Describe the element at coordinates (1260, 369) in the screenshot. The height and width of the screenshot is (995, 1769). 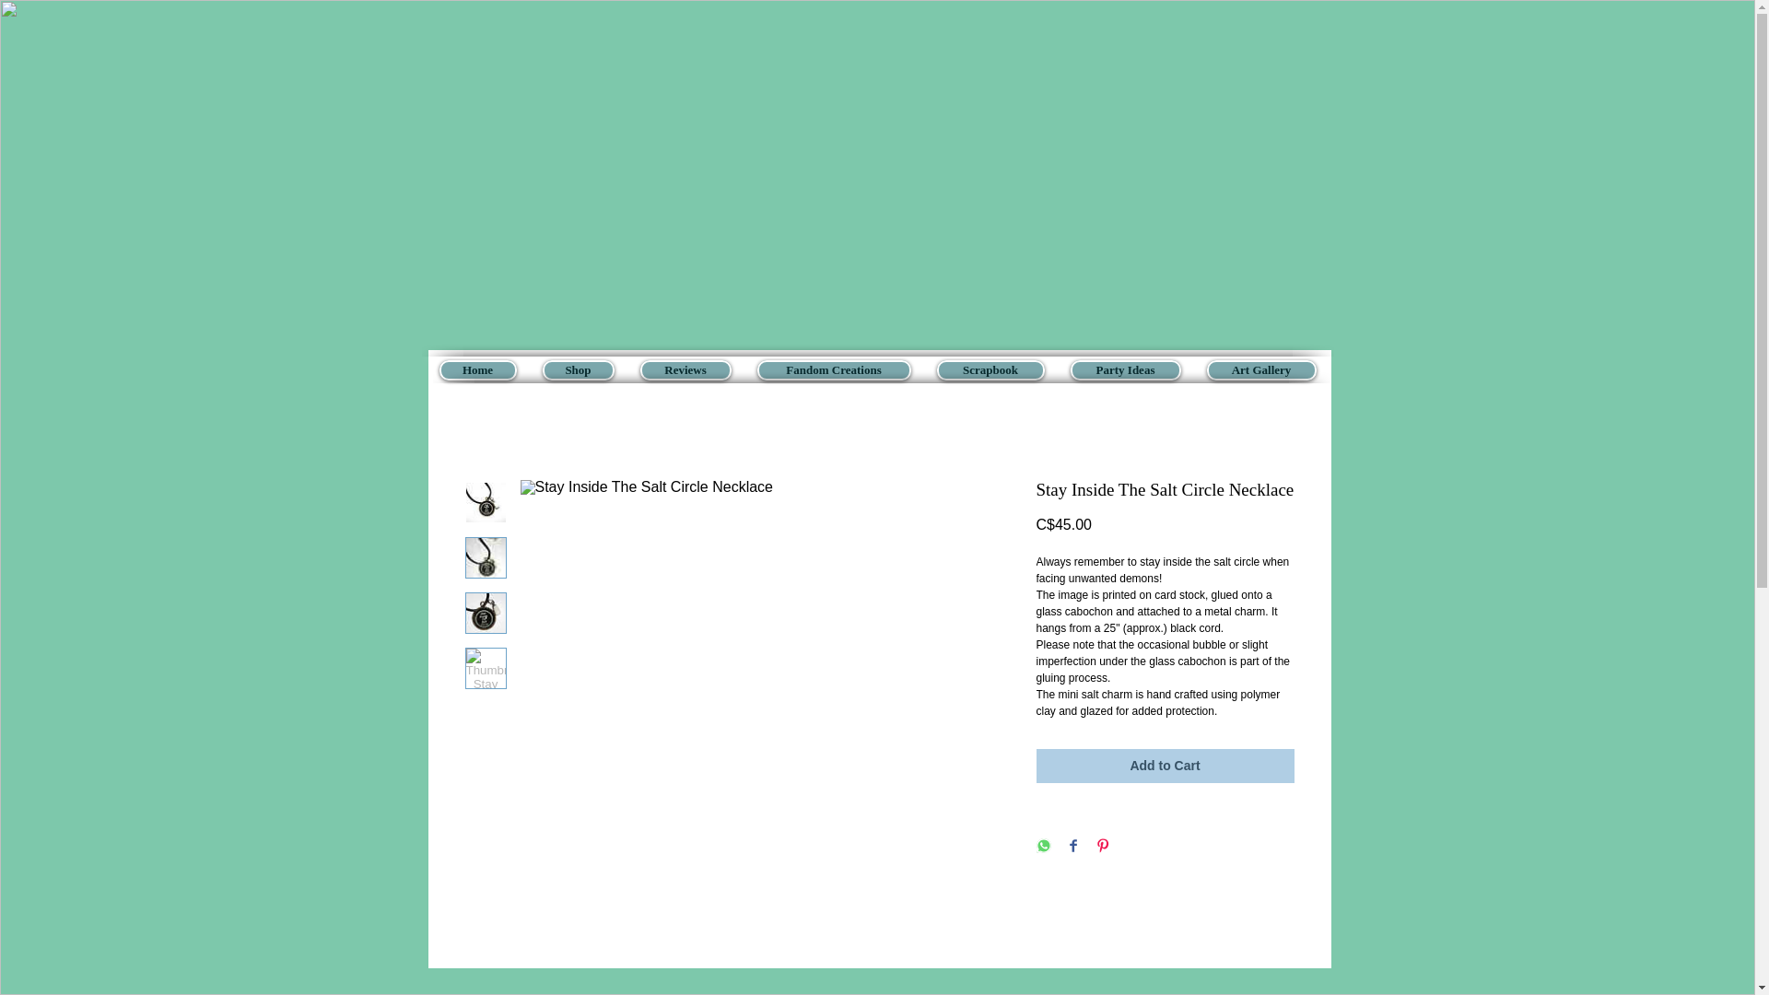
I see `Art Gallery` at that location.